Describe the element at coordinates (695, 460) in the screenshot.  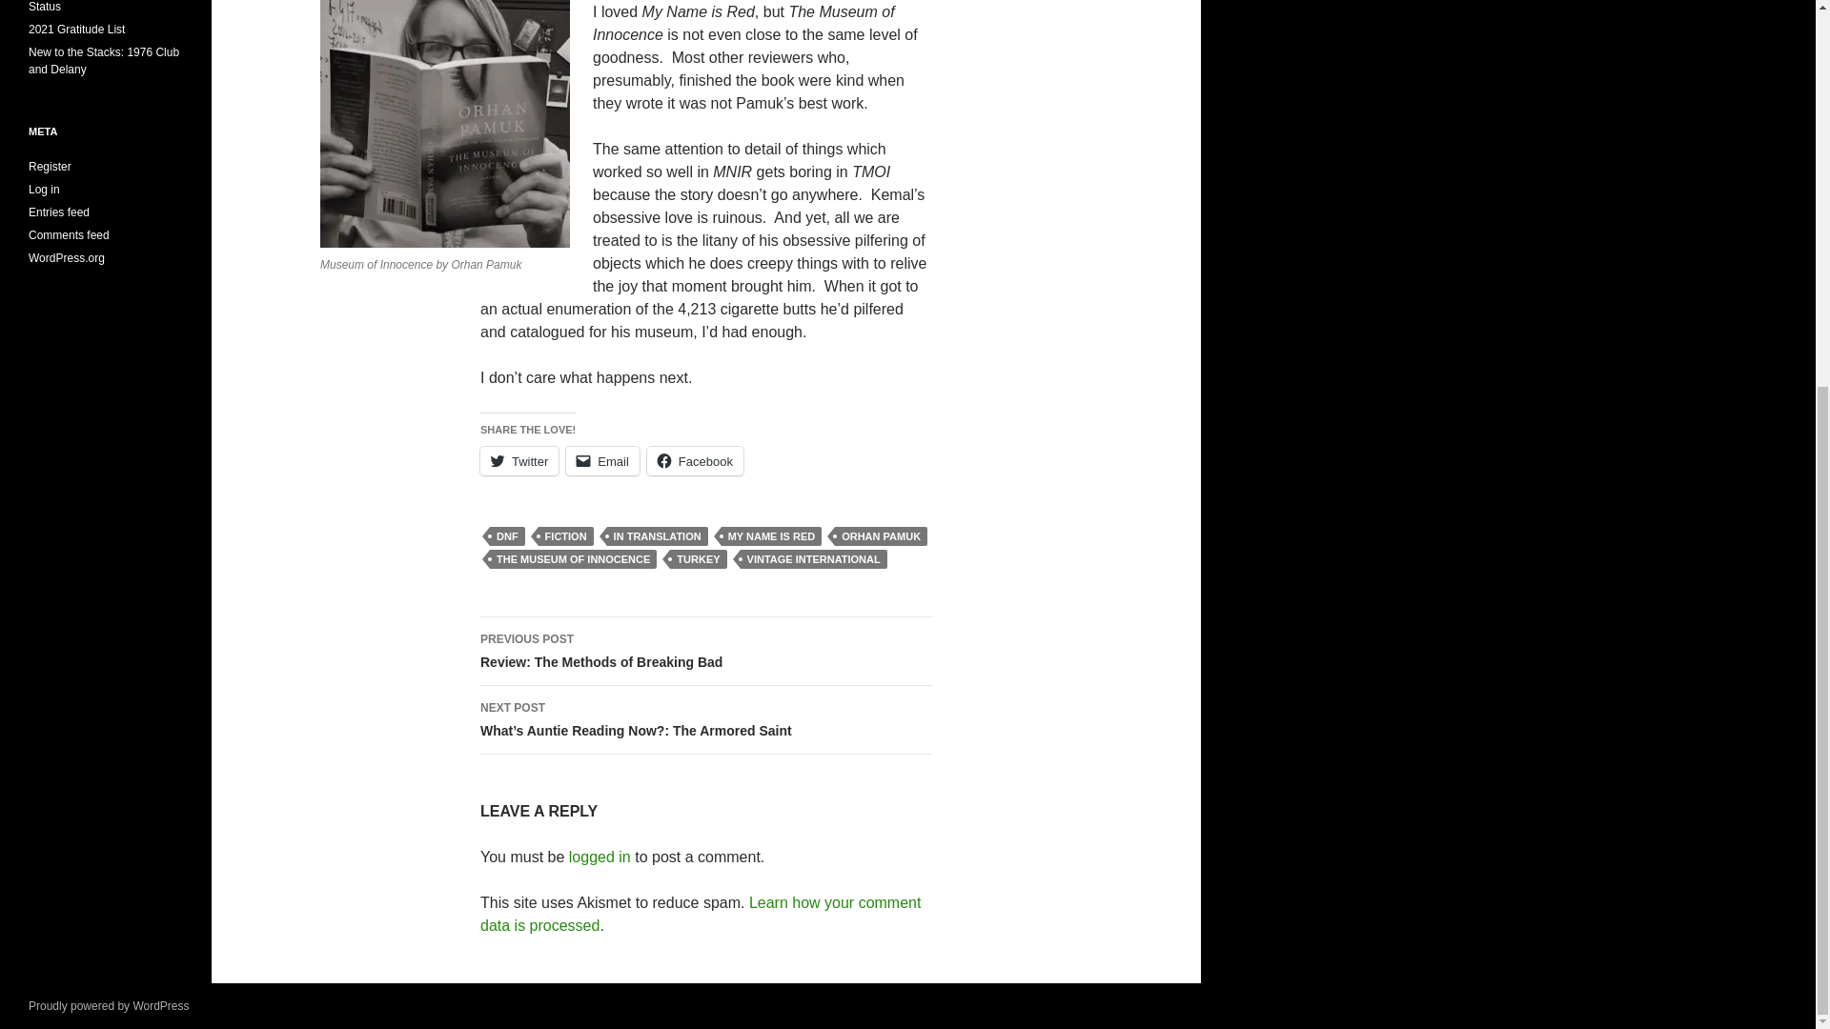
I see `Click to share on Facebook` at that location.